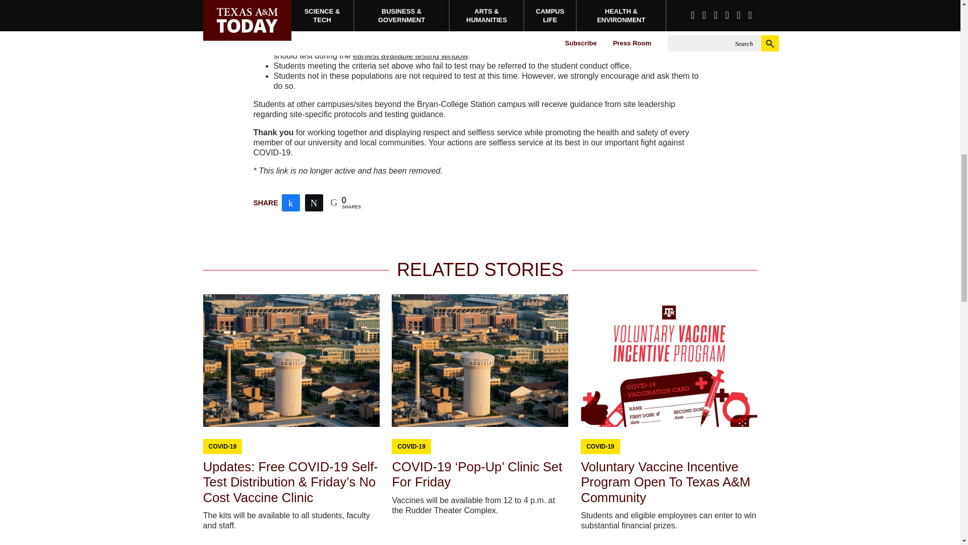  What do you see at coordinates (410, 446) in the screenshot?
I see `COVID-19` at bounding box center [410, 446].